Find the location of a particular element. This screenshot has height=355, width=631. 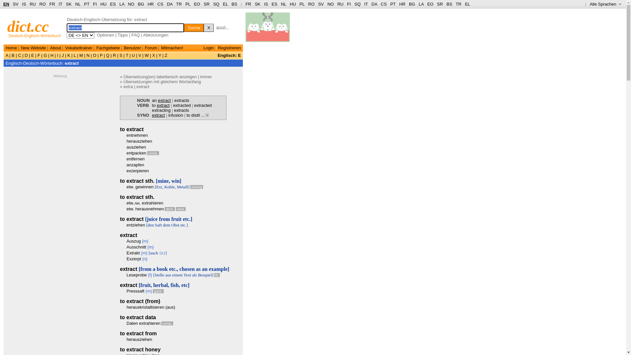

LA is located at coordinates (421, 4).